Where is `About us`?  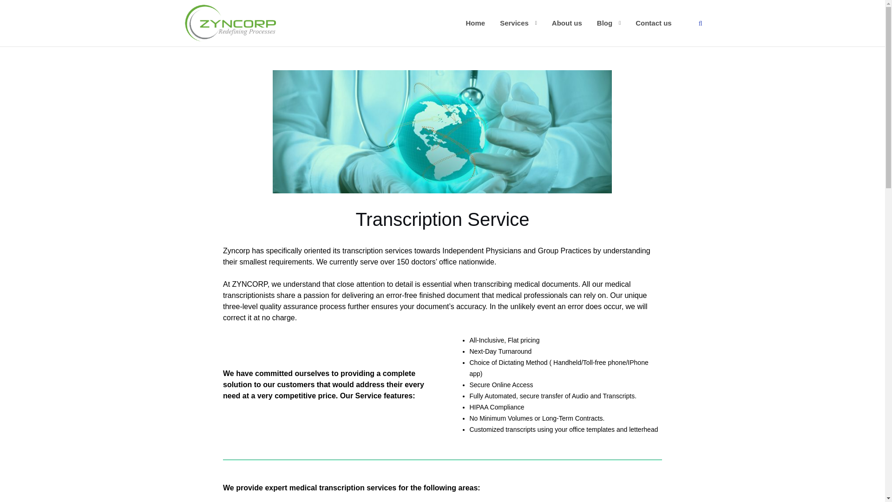 About us is located at coordinates (567, 22).